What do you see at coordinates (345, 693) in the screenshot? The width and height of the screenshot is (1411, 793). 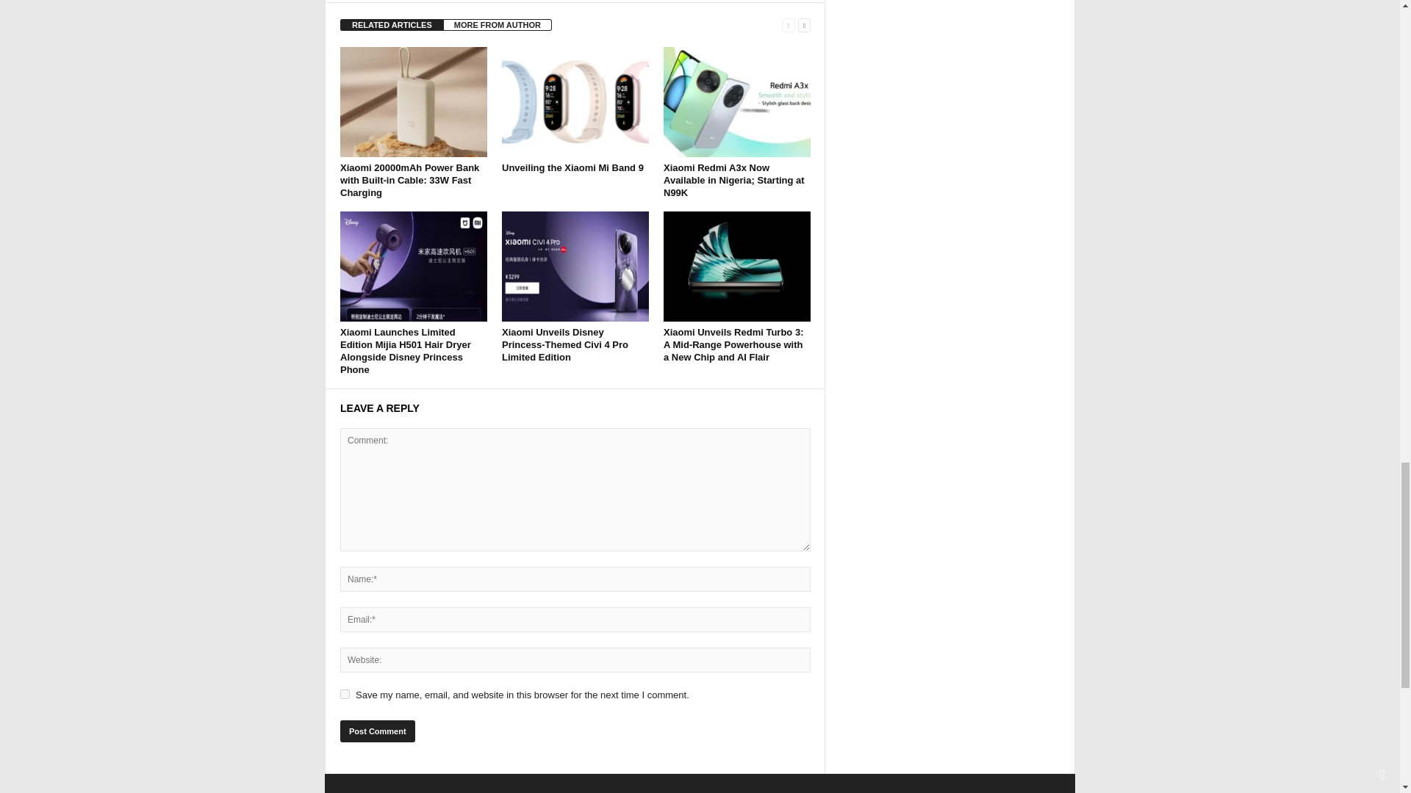 I see `yes` at bounding box center [345, 693].